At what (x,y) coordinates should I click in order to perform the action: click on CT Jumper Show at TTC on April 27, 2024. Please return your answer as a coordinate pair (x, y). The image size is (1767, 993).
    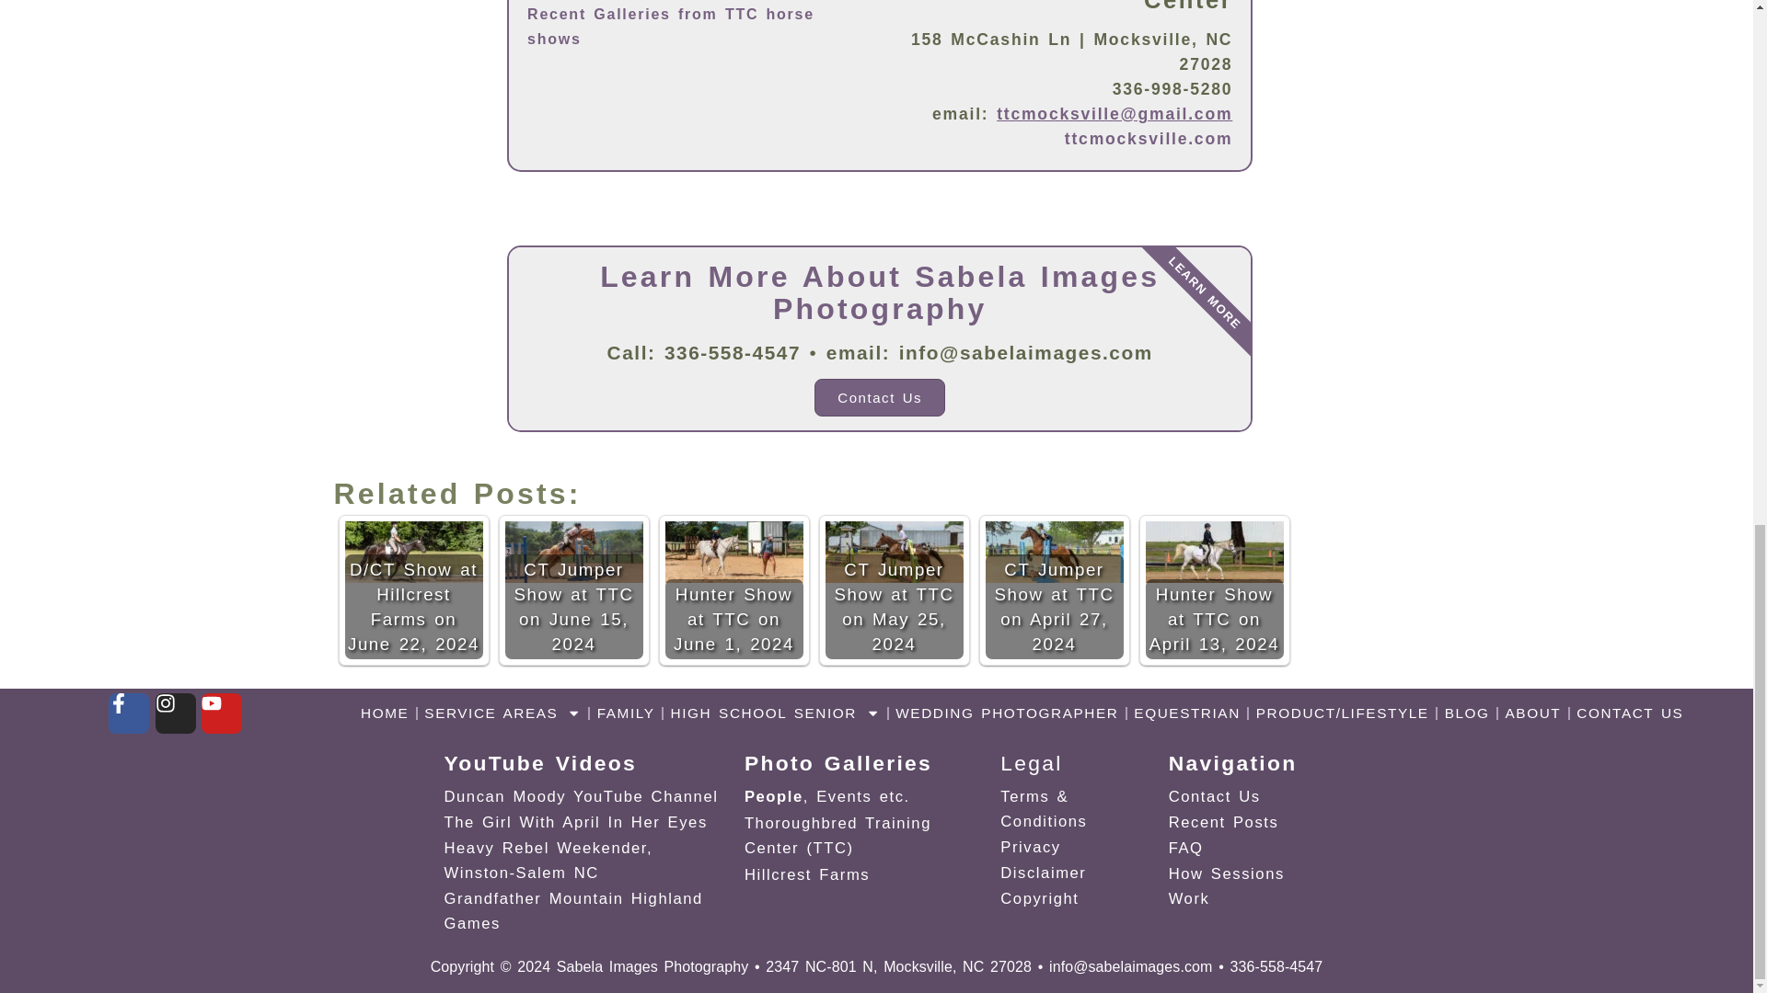
    Looking at the image, I should click on (1053, 552).